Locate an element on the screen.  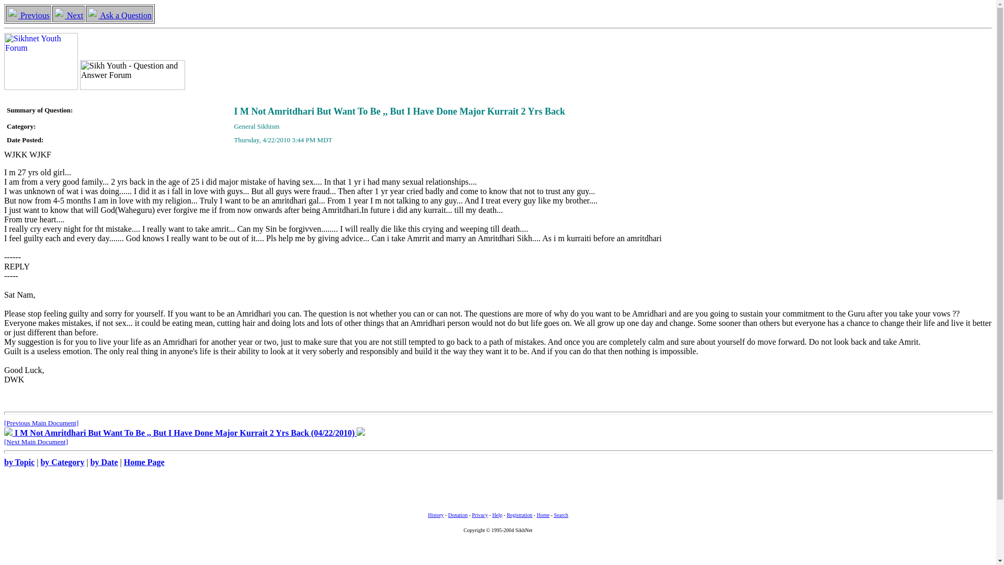
Previous is located at coordinates (28, 15).